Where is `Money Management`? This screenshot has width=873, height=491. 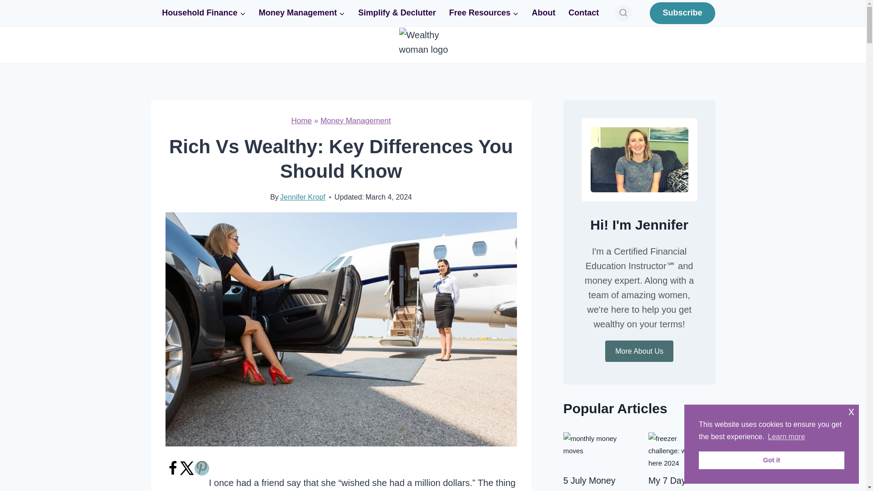 Money Management is located at coordinates (302, 13).